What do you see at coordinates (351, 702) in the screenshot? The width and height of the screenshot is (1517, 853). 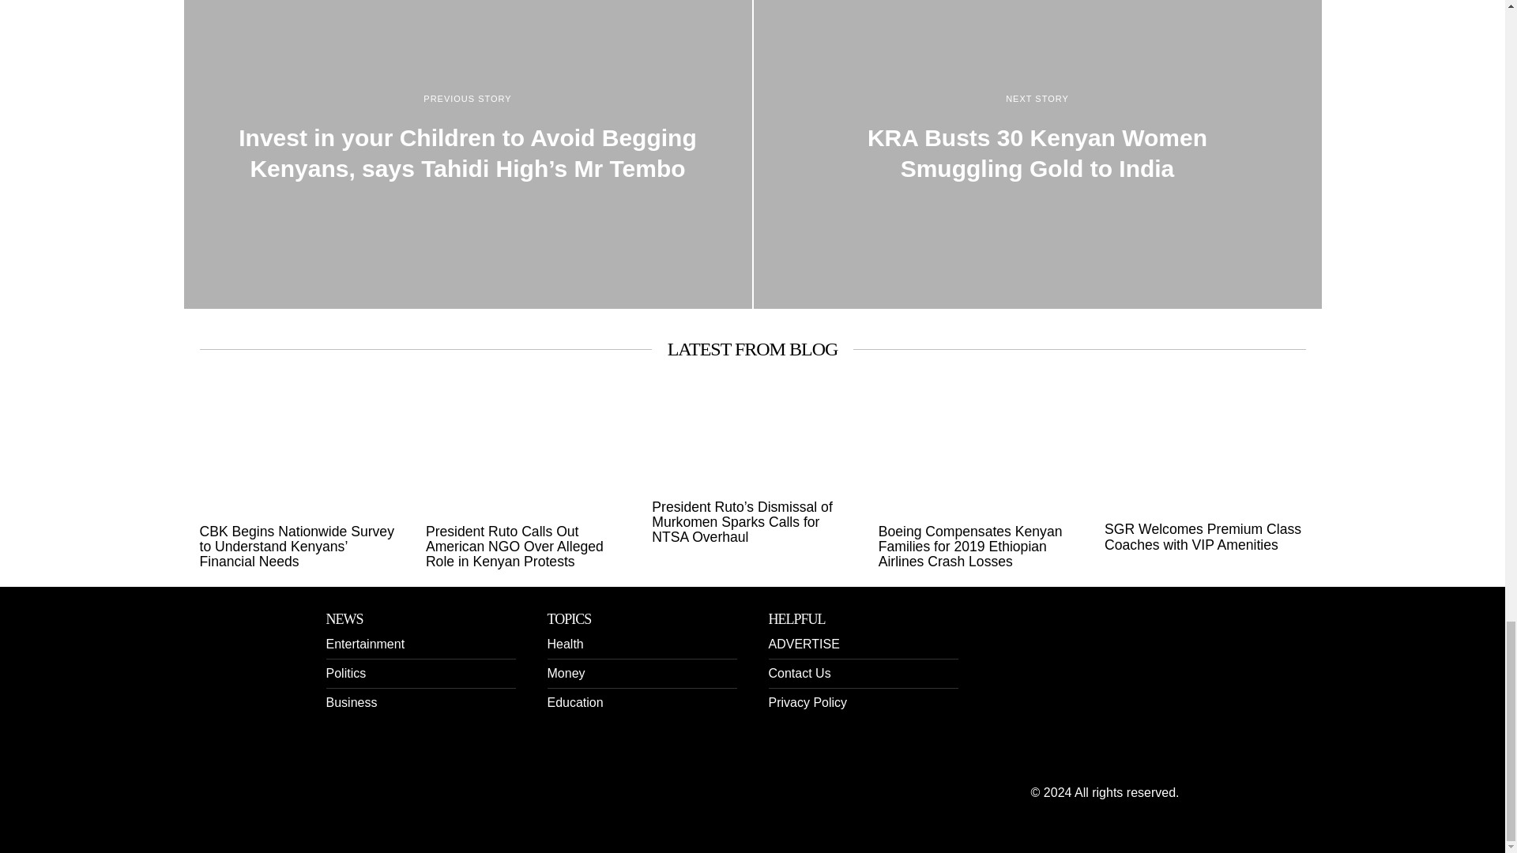 I see `Business` at bounding box center [351, 702].